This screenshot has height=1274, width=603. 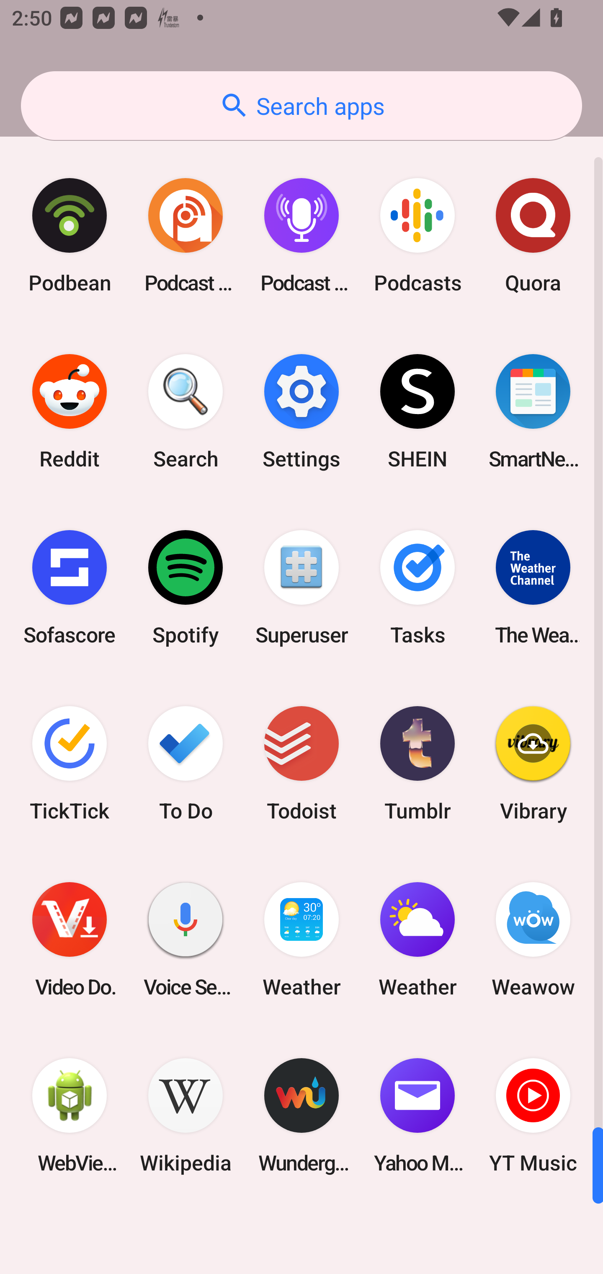 What do you see at coordinates (533, 587) in the screenshot?
I see `The Weather Channel` at bounding box center [533, 587].